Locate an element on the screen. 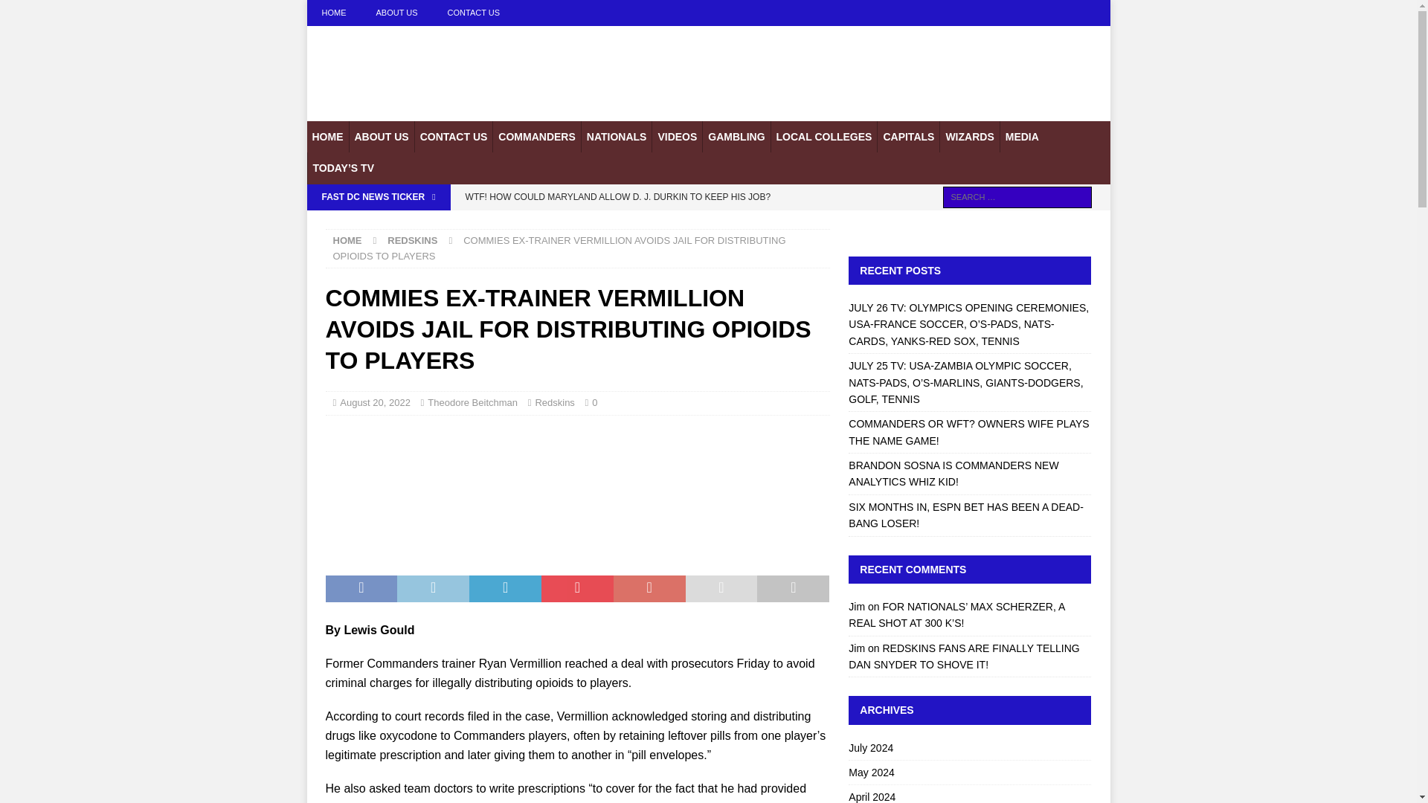 This screenshot has height=803, width=1428. REDSKINS is located at coordinates (412, 240).